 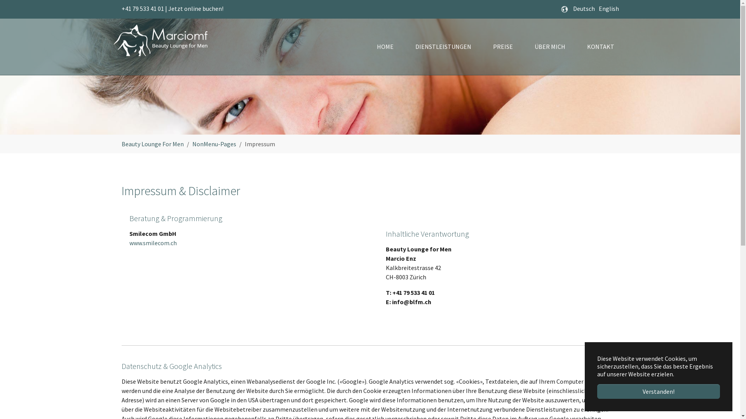 I want to click on HOME, so click(x=385, y=47).